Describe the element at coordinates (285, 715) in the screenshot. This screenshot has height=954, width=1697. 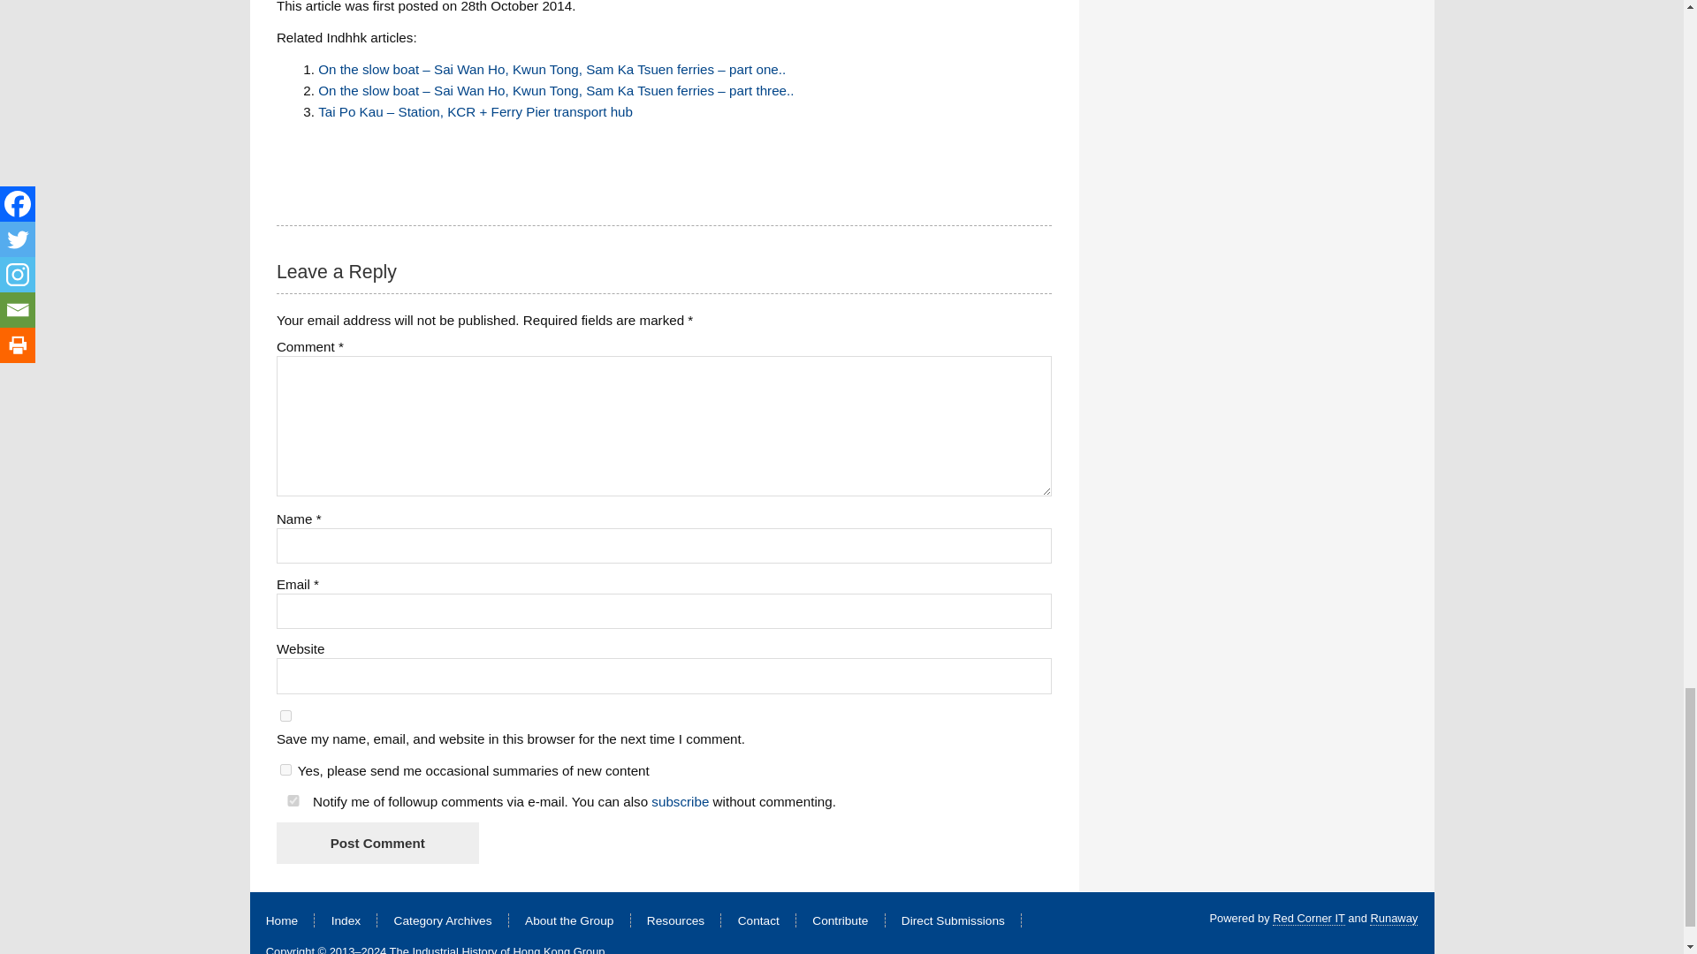
I see `yes` at that location.